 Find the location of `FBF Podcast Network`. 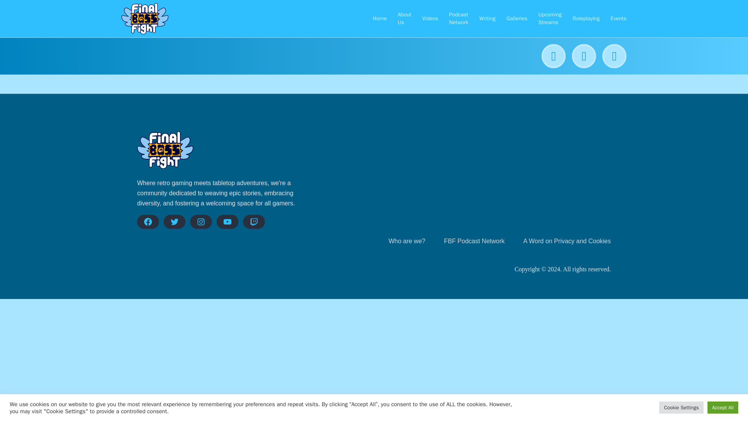

FBF Podcast Network is located at coordinates (475, 241).